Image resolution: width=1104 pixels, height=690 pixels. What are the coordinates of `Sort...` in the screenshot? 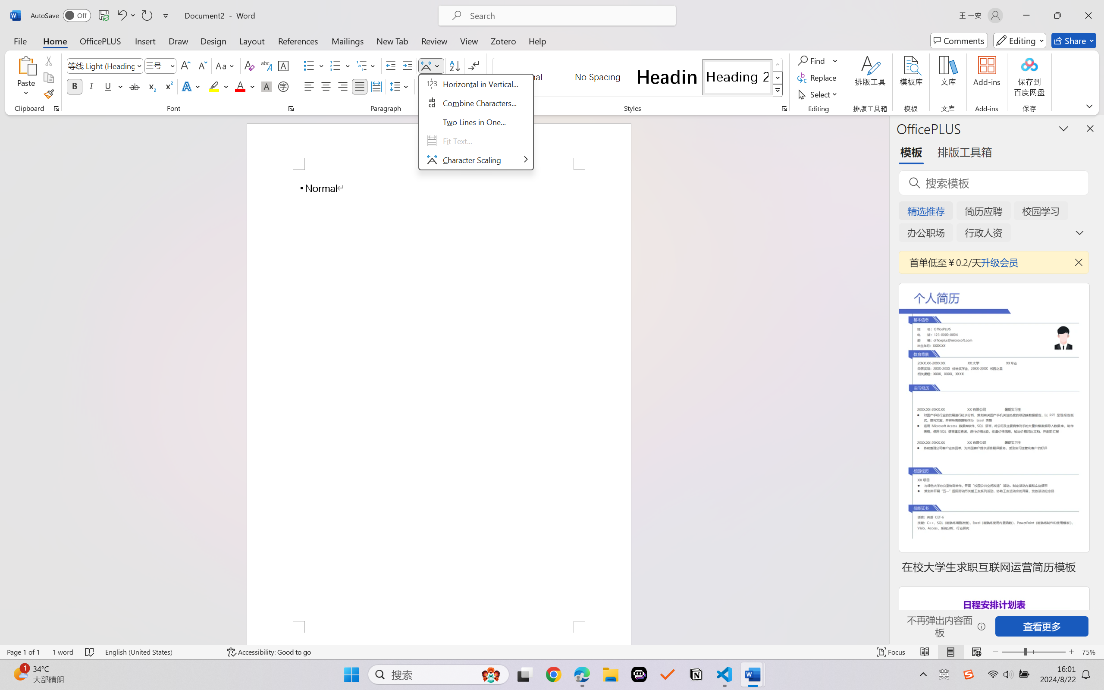 It's located at (455, 66).